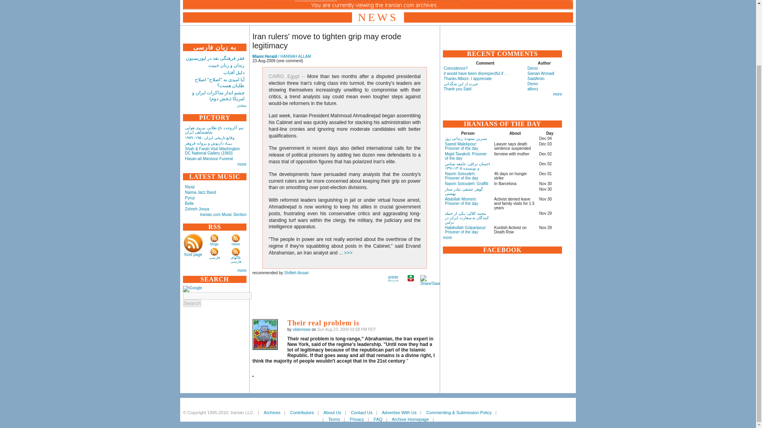 This screenshot has height=428, width=762. What do you see at coordinates (192, 304) in the screenshot?
I see `Search` at bounding box center [192, 304].